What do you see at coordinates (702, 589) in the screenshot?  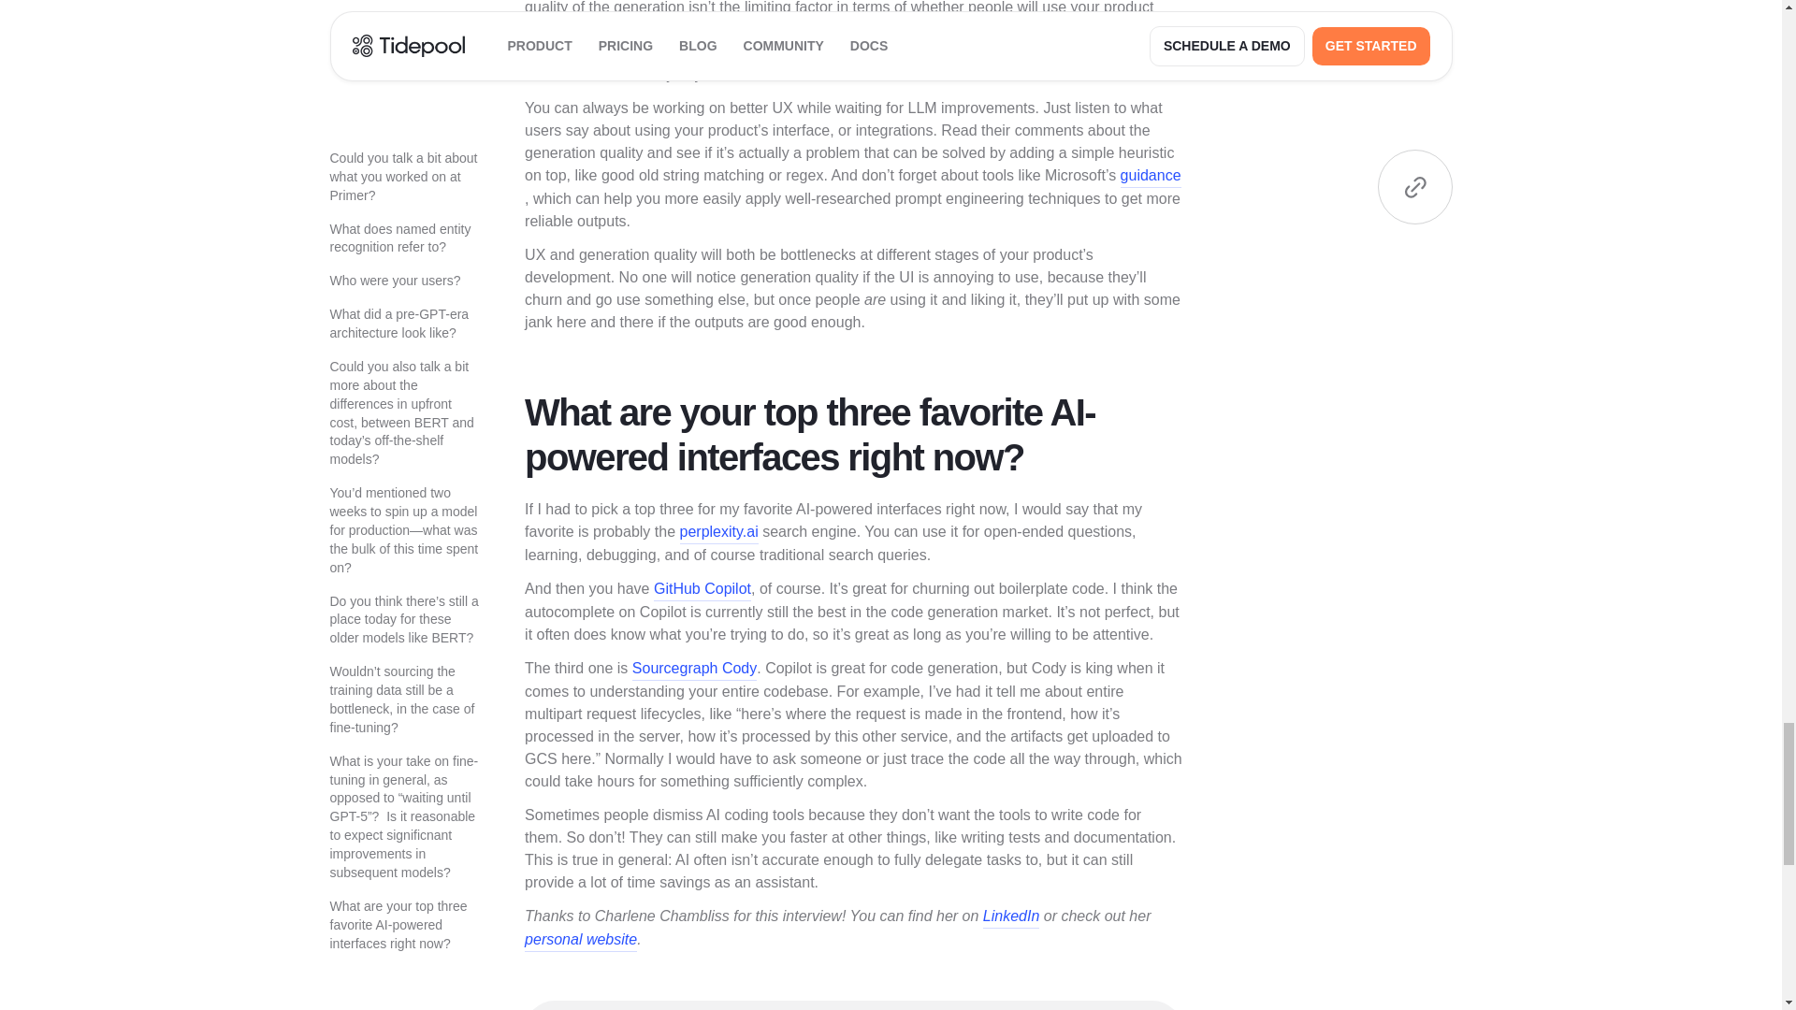 I see `GitHub Copilot` at bounding box center [702, 589].